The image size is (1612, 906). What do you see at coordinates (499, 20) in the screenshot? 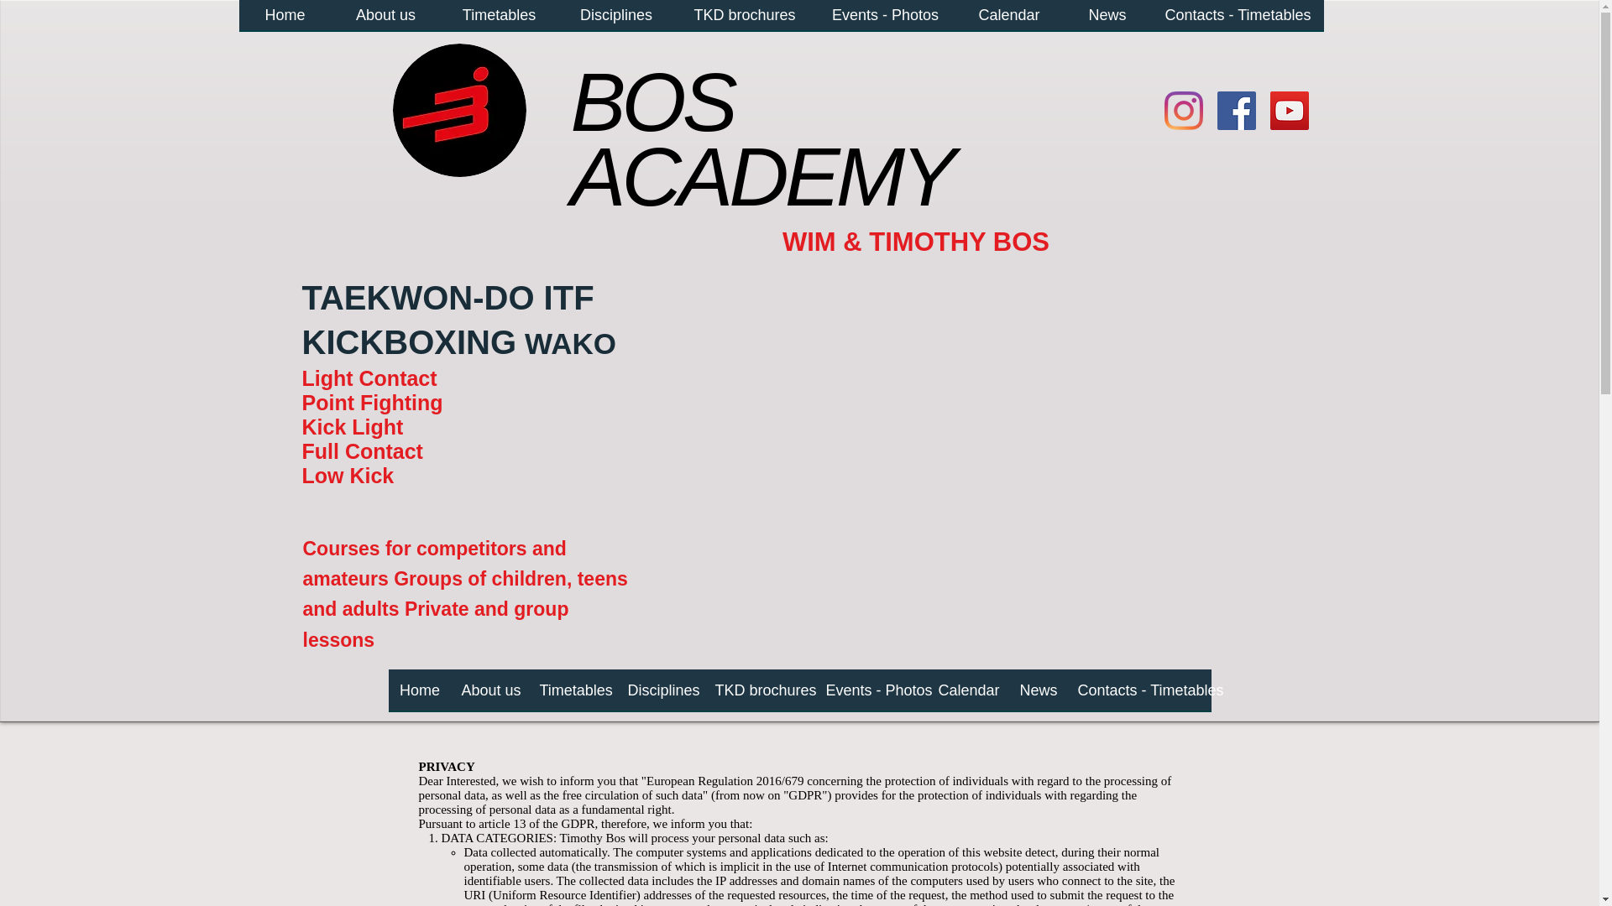
I see `Timetables` at bounding box center [499, 20].